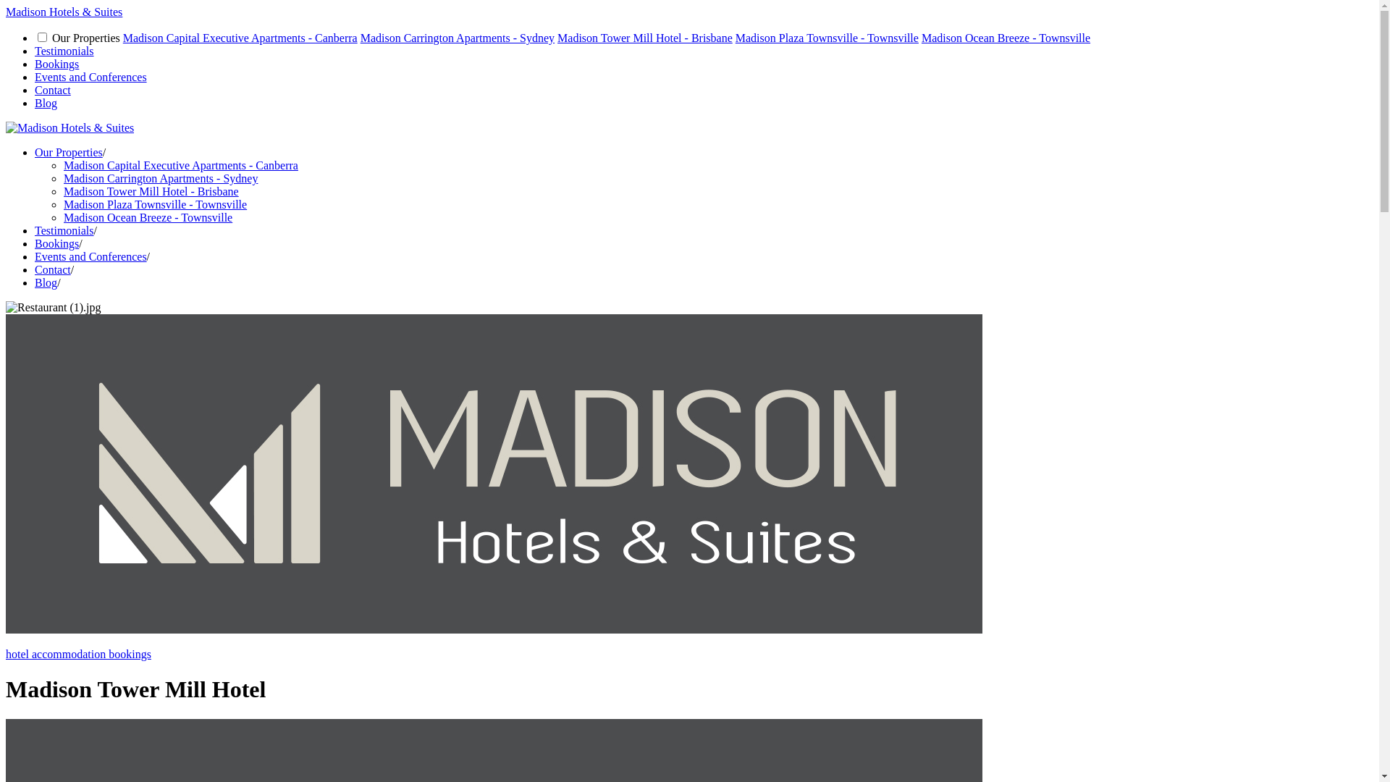 This screenshot has height=782, width=1390. Describe the element at coordinates (64, 230) in the screenshot. I see `Testimonials` at that location.